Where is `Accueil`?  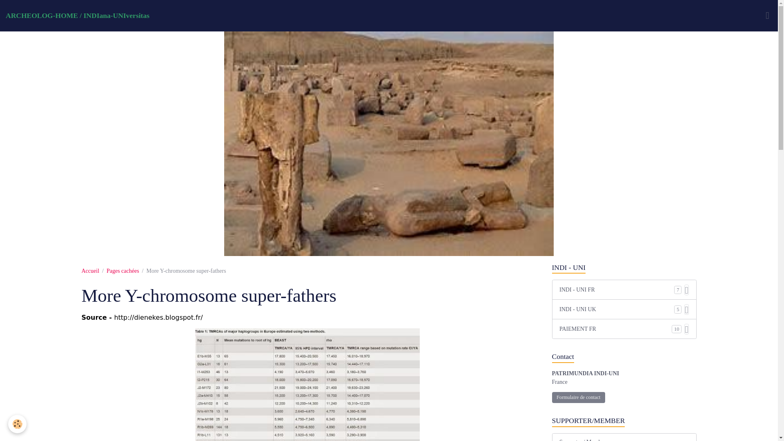
Accueil is located at coordinates (90, 270).